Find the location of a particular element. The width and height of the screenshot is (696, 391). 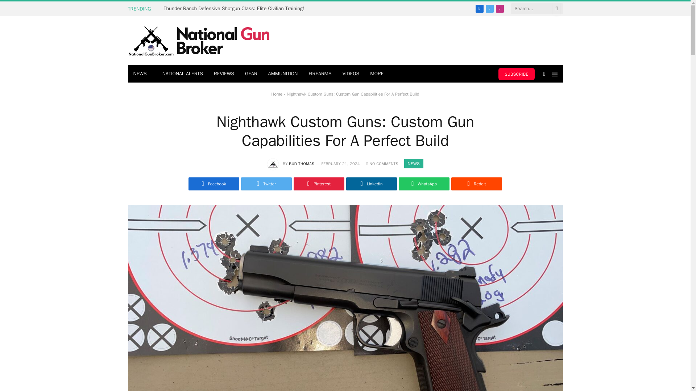

Instagram is located at coordinates (500, 8).